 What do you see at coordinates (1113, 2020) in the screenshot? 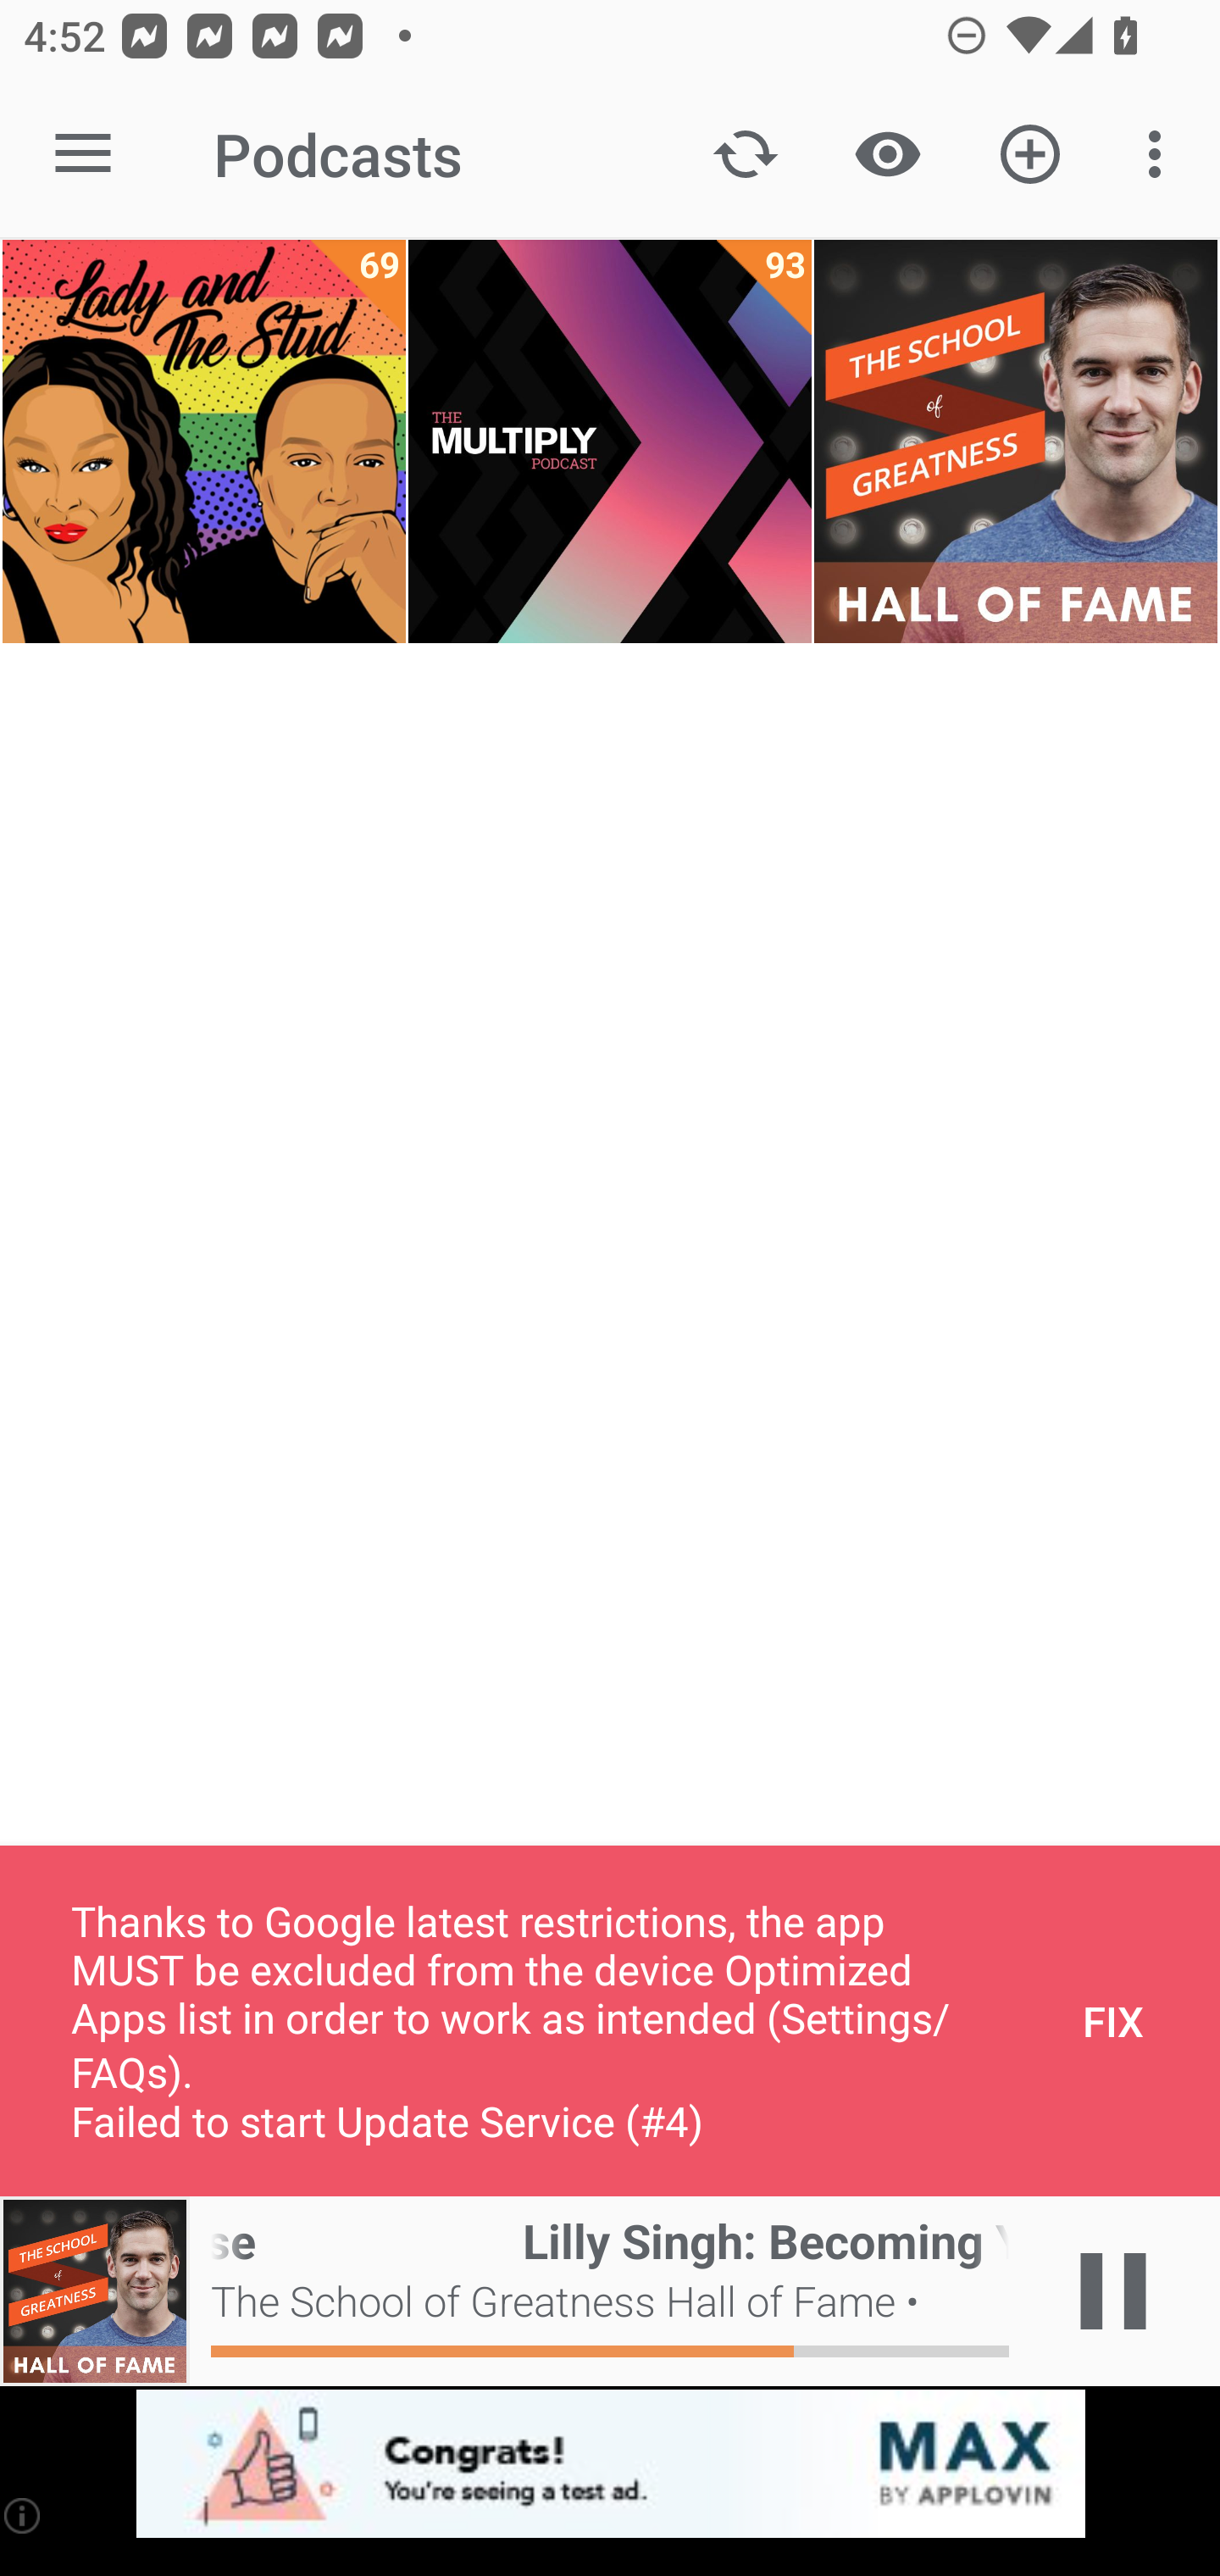
I see `FIX` at bounding box center [1113, 2020].